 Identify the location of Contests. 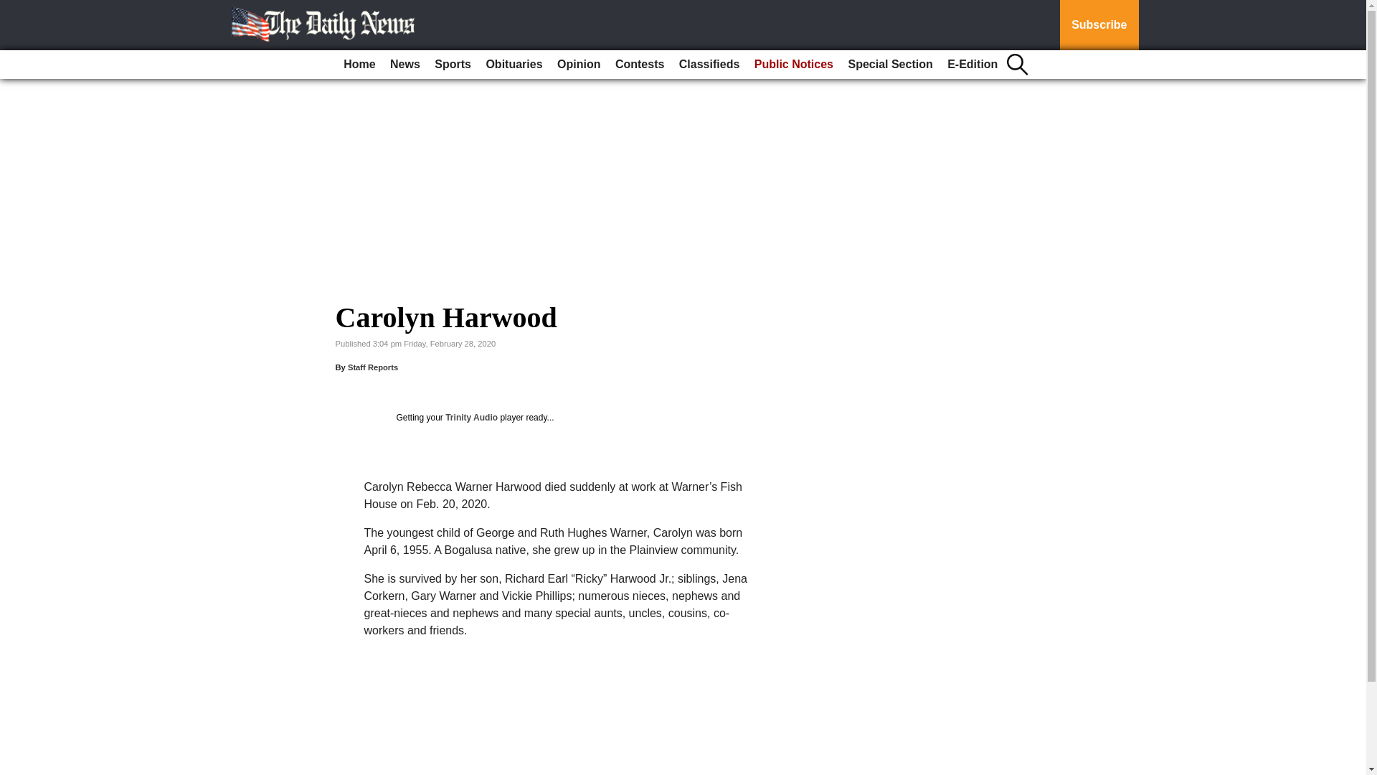
(640, 65).